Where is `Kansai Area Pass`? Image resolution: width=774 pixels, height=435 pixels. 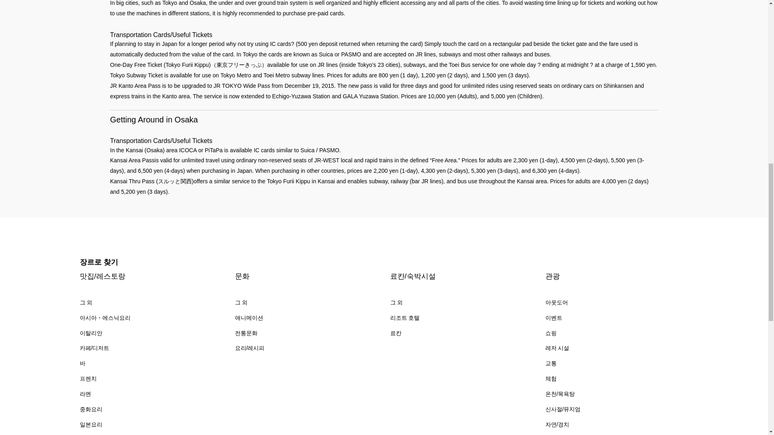
Kansai Area Pass is located at coordinates (132, 160).